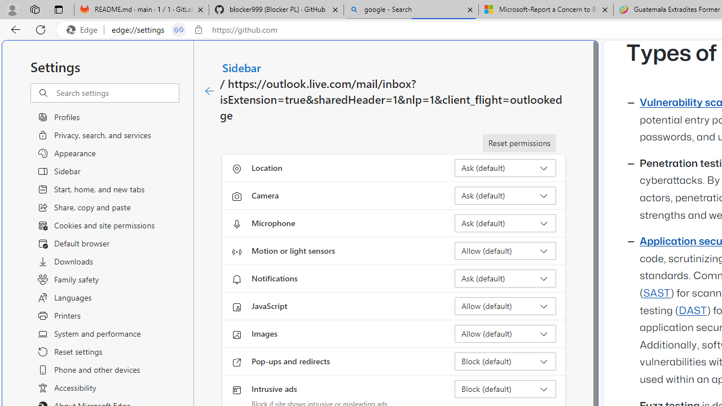 Image resolution: width=722 pixels, height=406 pixels. What do you see at coordinates (505, 223) in the screenshot?
I see `Microphone Ask (default)` at bounding box center [505, 223].